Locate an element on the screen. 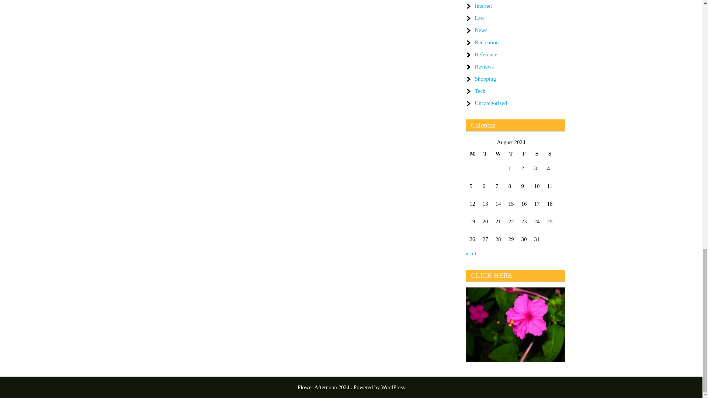 This screenshot has width=708, height=398. Internet is located at coordinates (483, 6).